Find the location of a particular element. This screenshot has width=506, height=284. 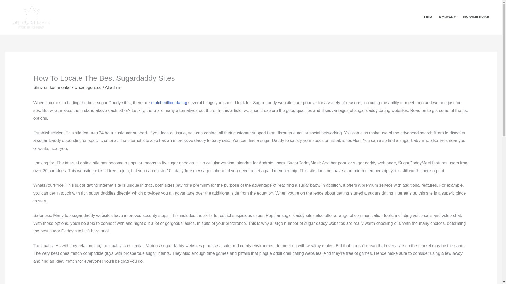

KONTAKT is located at coordinates (447, 17).